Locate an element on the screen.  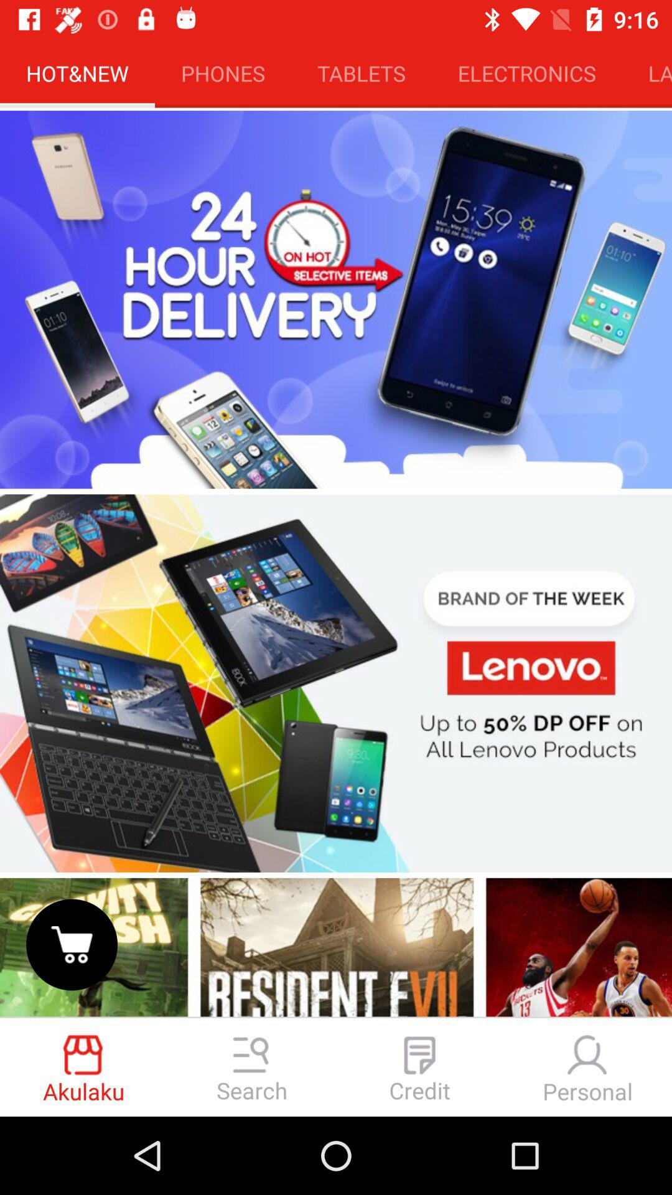
24 hour delivery is located at coordinates (336, 299).